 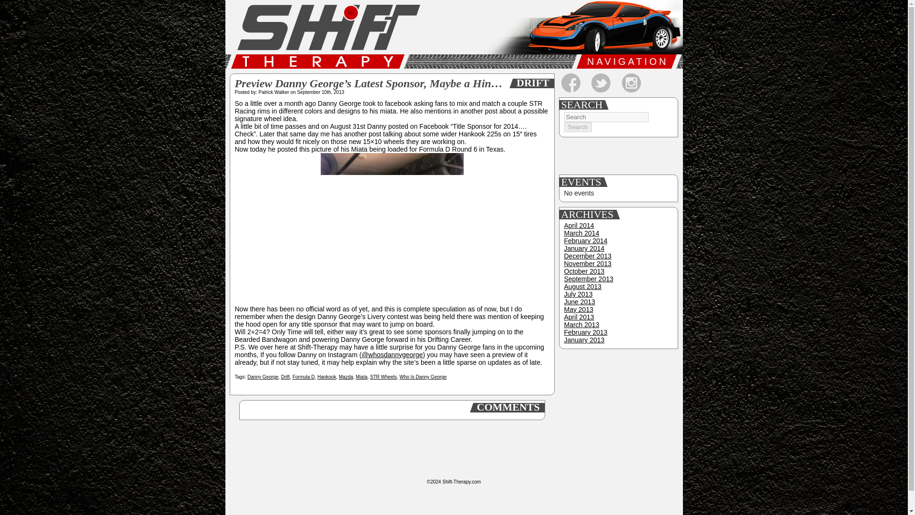 What do you see at coordinates (579, 309) in the screenshot?
I see `May 2013` at bounding box center [579, 309].